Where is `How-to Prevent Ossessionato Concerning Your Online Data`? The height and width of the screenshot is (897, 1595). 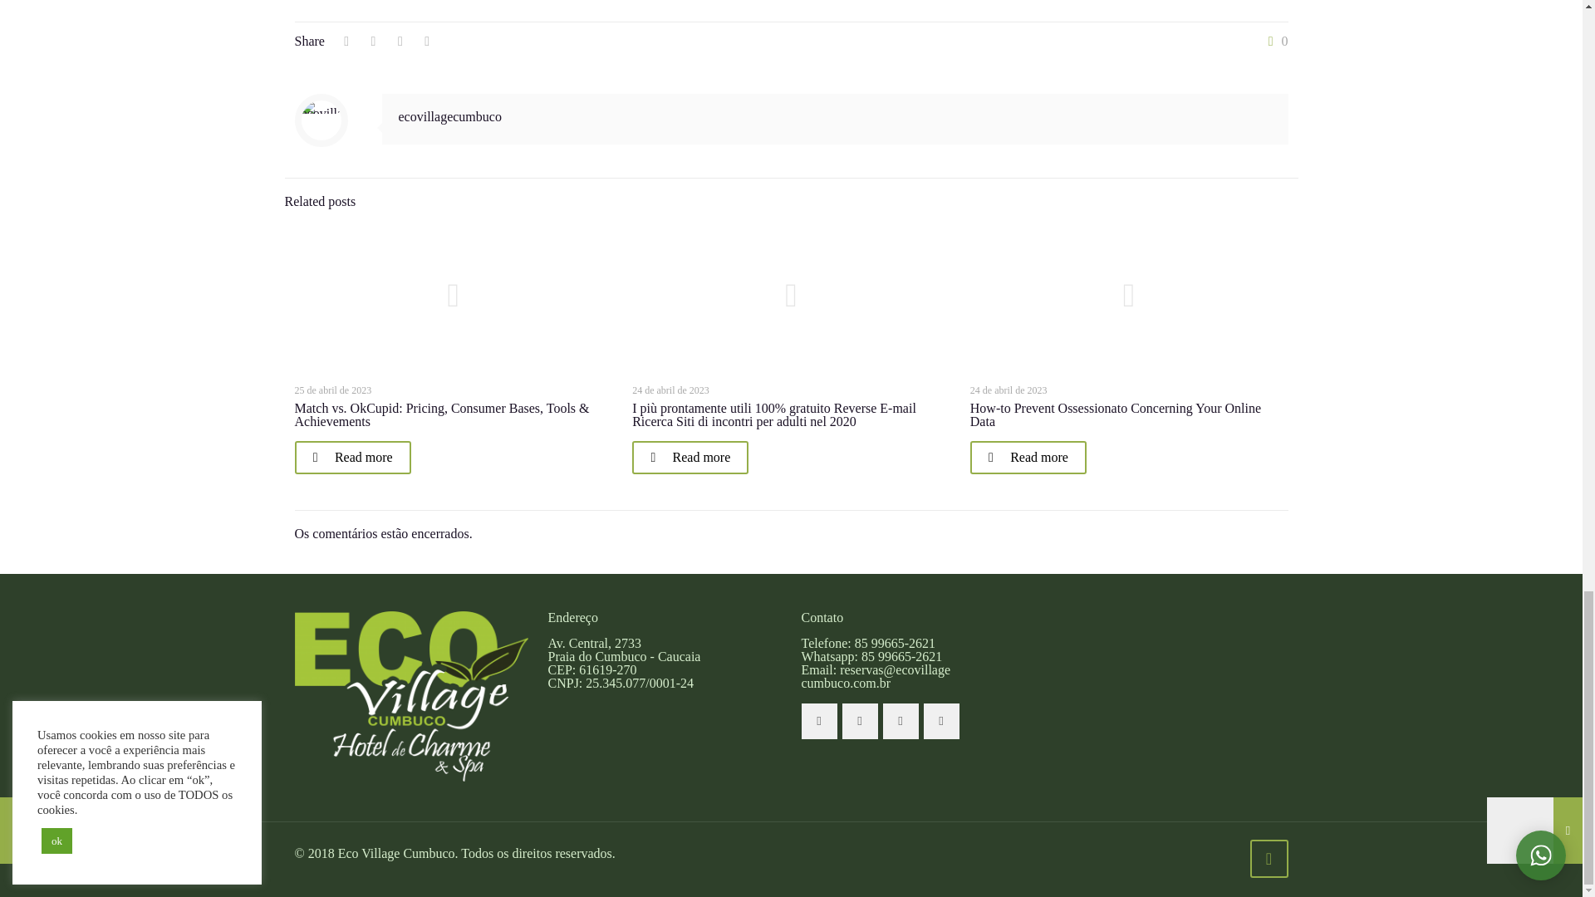 How-to Prevent Ossessionato Concerning Your Online Data is located at coordinates (1115, 414).